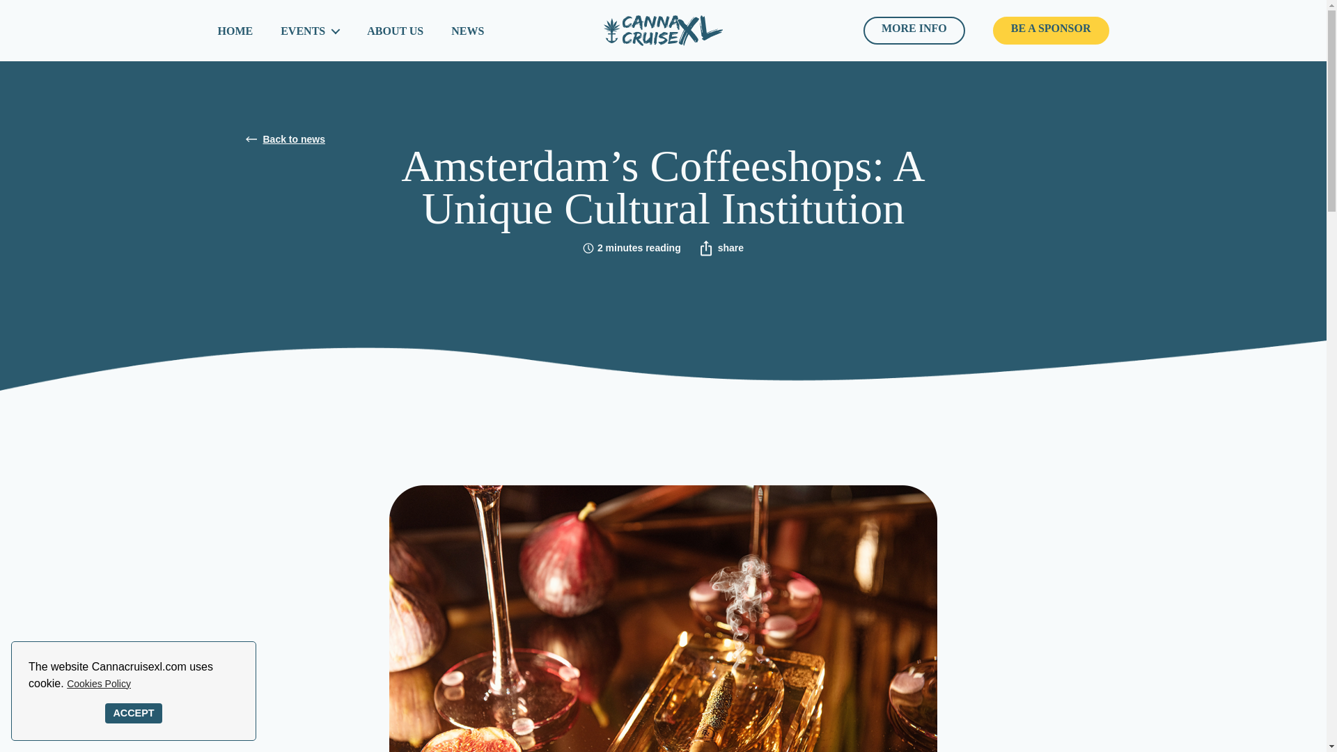  I want to click on EVENTS, so click(310, 31).